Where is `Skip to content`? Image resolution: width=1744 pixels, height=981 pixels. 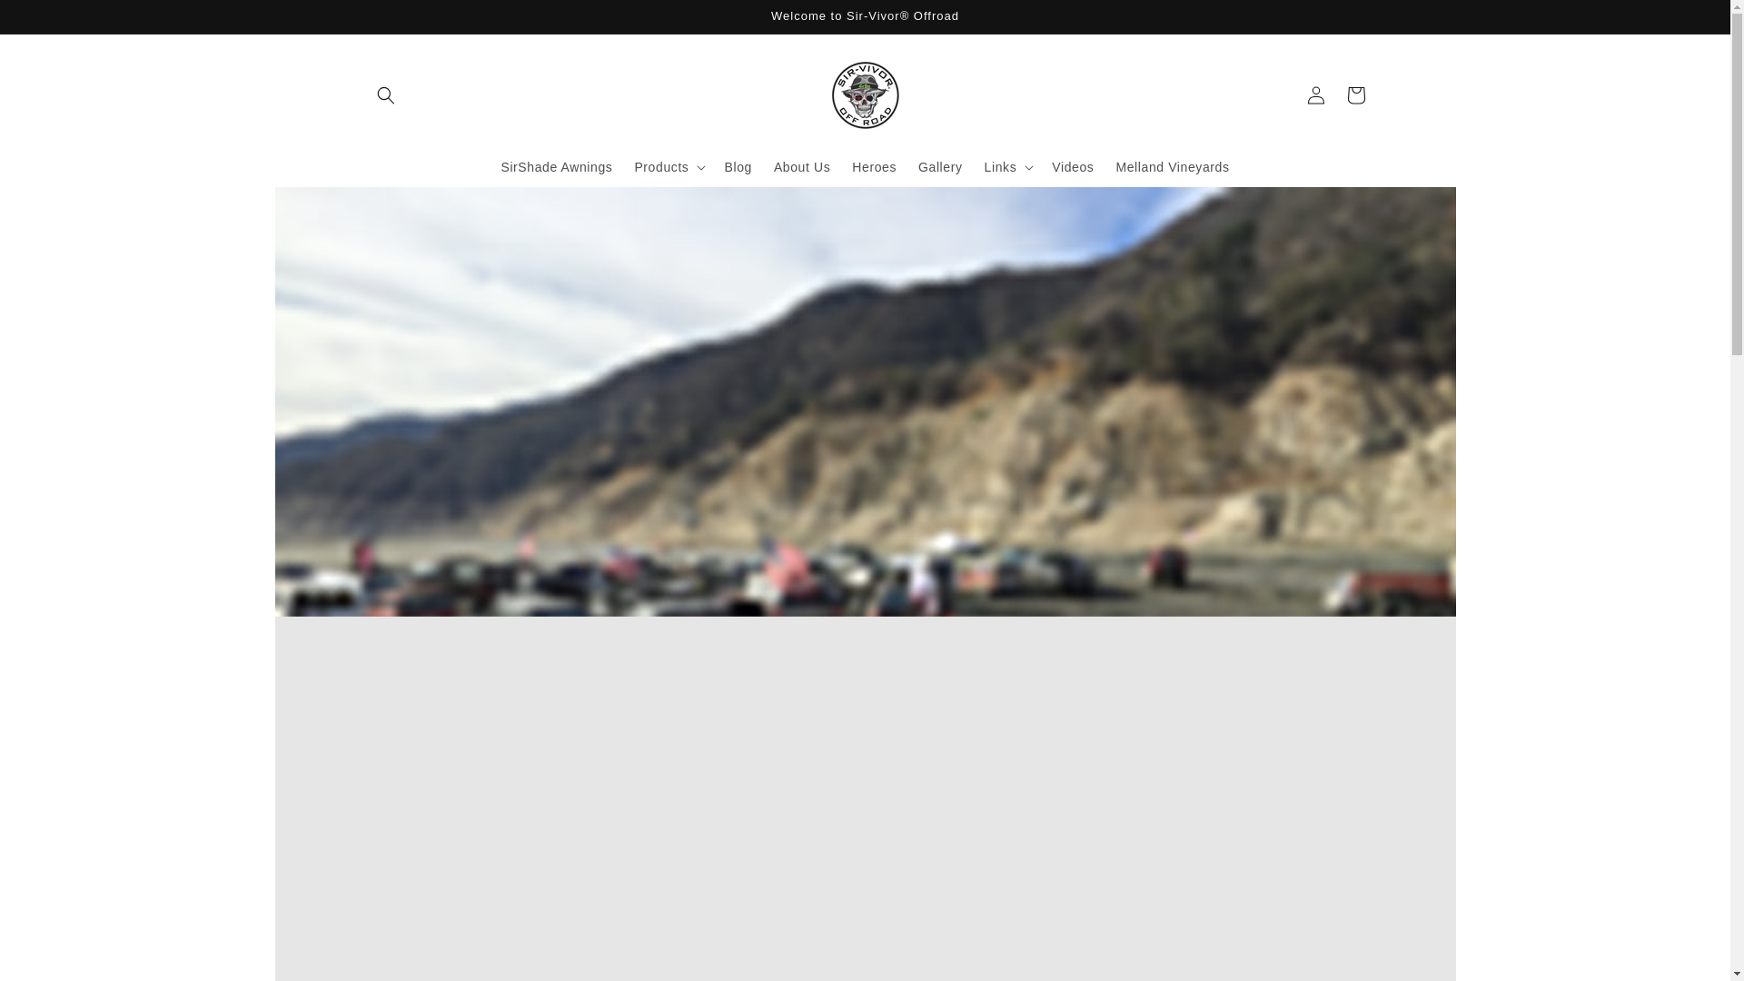
Skip to content is located at coordinates (54, 21).